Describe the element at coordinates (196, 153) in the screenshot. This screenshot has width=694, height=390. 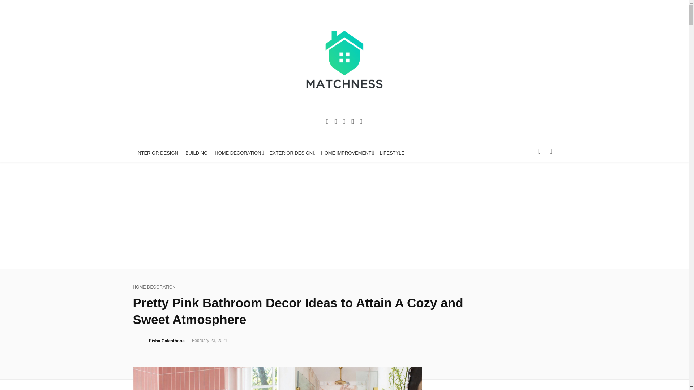
I see `BUILDING` at that location.